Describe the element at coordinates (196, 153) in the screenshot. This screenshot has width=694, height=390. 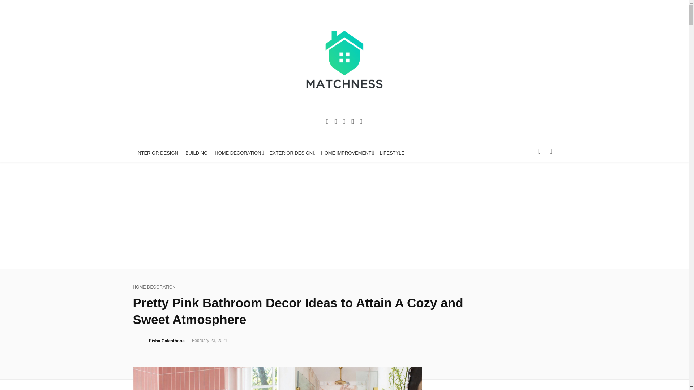
I see `BUILDING` at that location.